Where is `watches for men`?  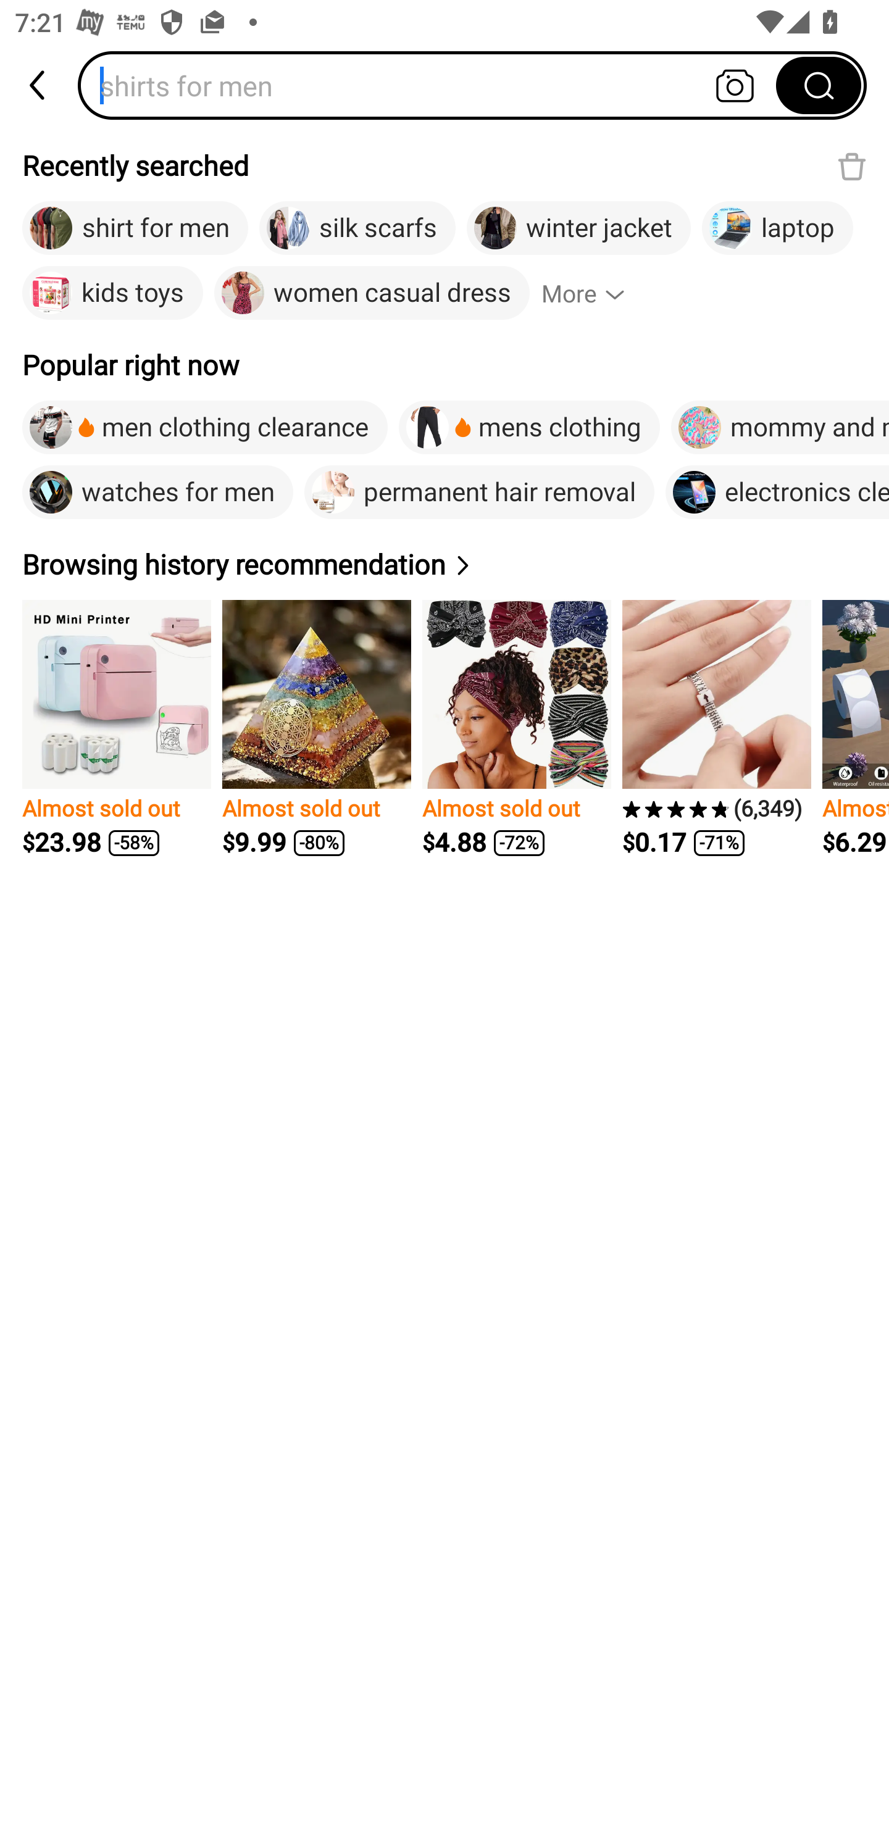 watches for men is located at coordinates (158, 492).